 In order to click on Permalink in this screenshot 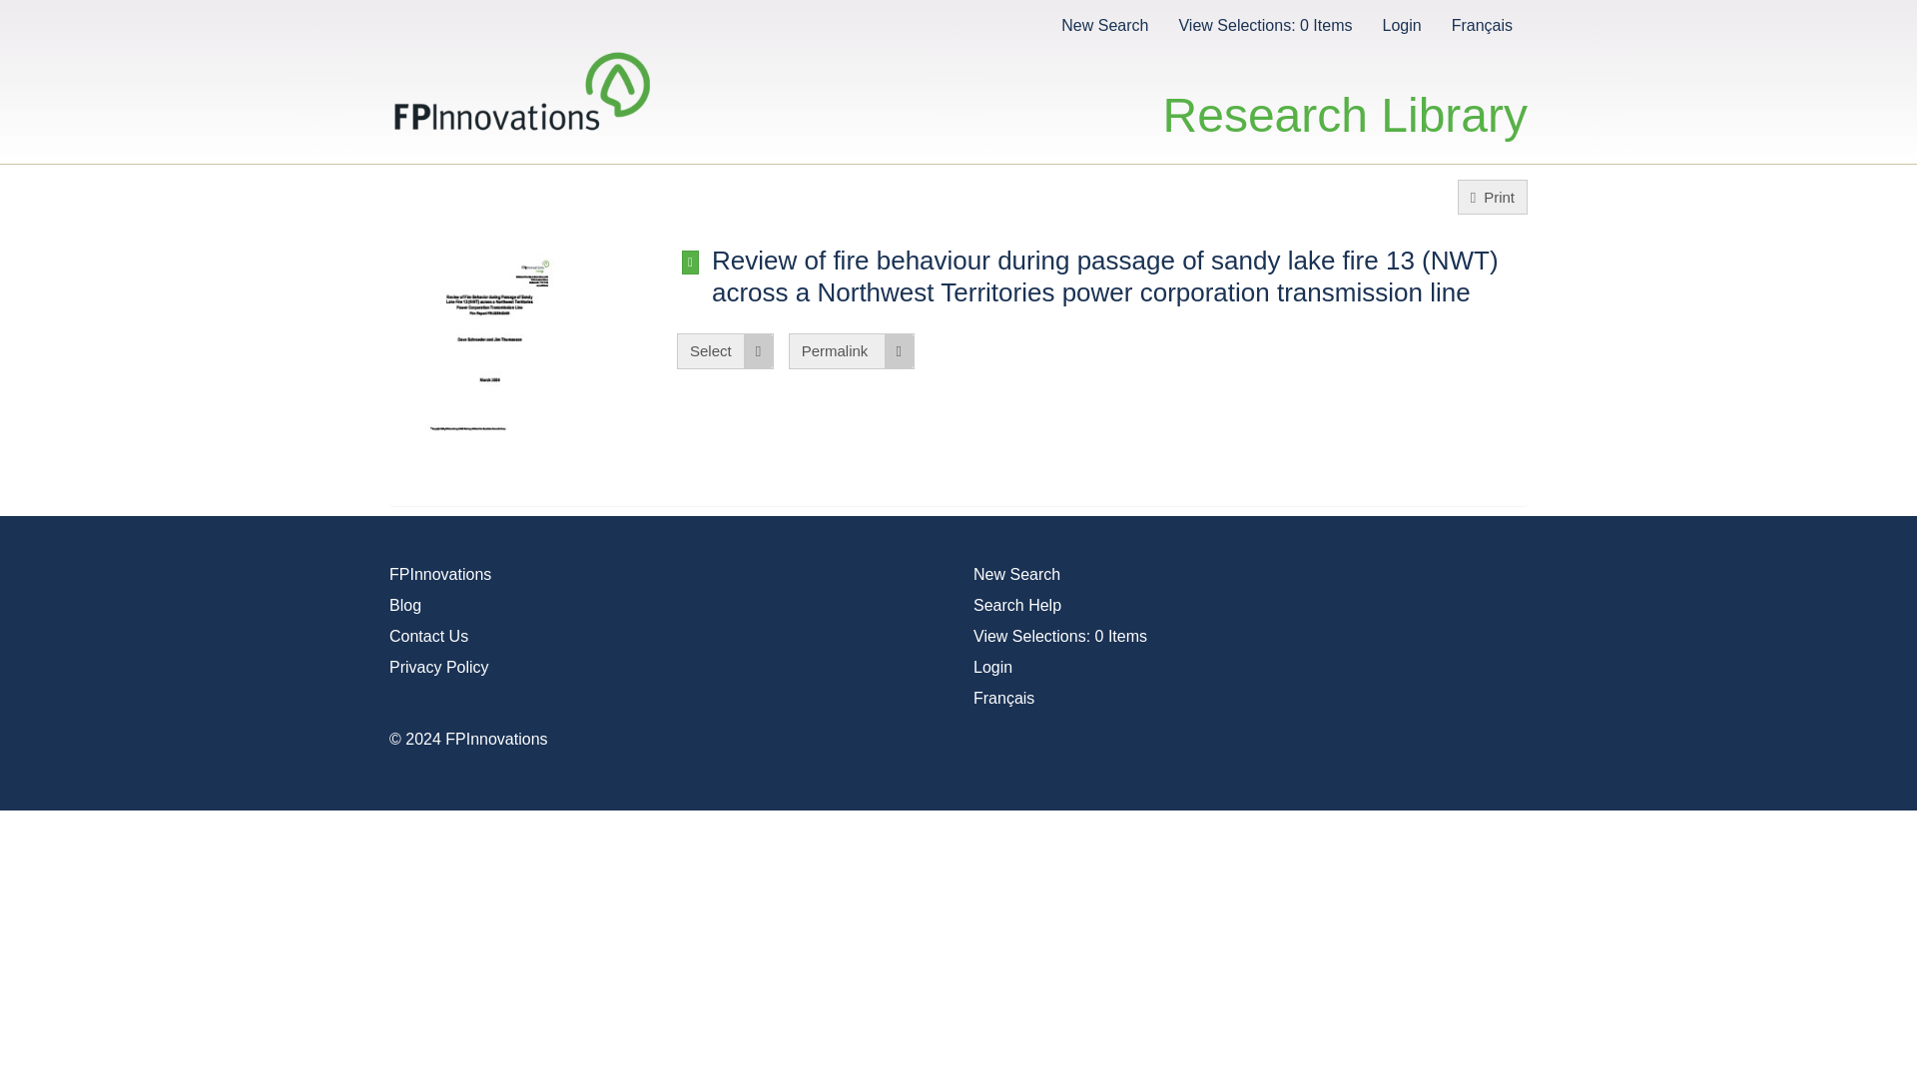, I will do `click(851, 350)`.